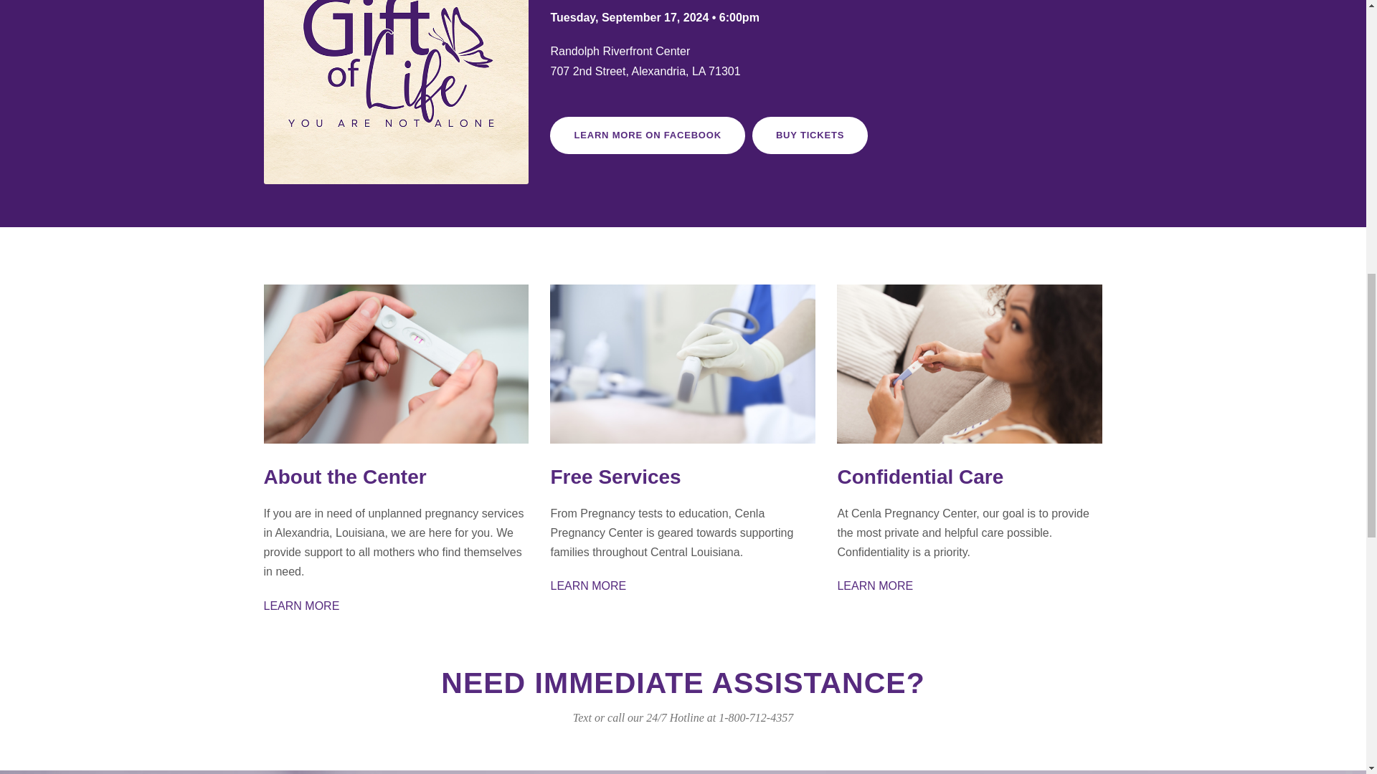 Image resolution: width=1377 pixels, height=774 pixels. I want to click on BUY TICKETS, so click(809, 136).